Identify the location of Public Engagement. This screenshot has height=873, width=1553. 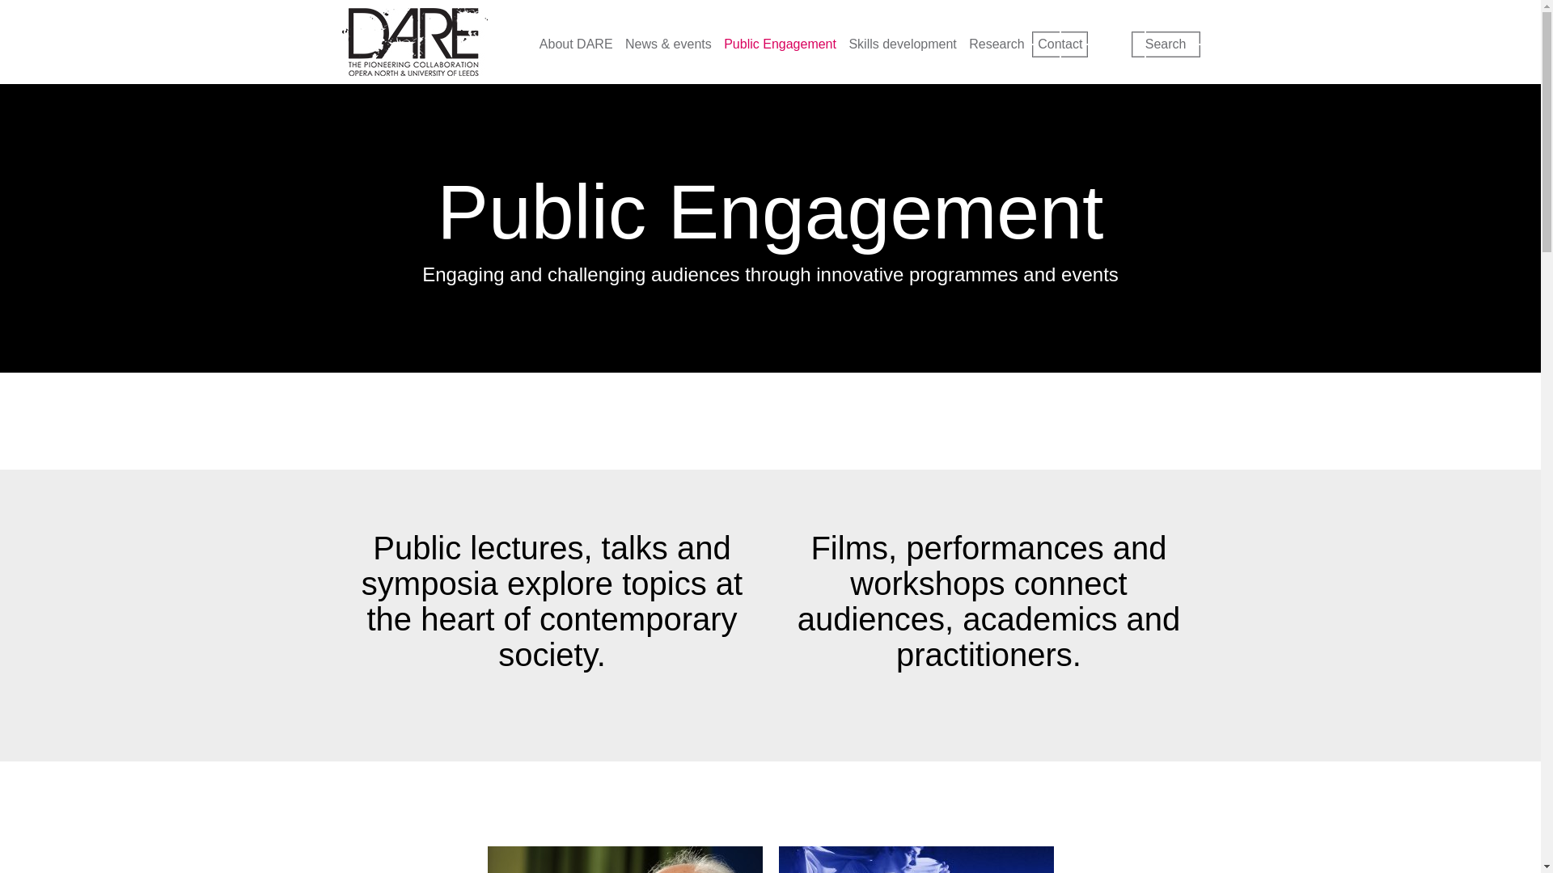
(780, 44).